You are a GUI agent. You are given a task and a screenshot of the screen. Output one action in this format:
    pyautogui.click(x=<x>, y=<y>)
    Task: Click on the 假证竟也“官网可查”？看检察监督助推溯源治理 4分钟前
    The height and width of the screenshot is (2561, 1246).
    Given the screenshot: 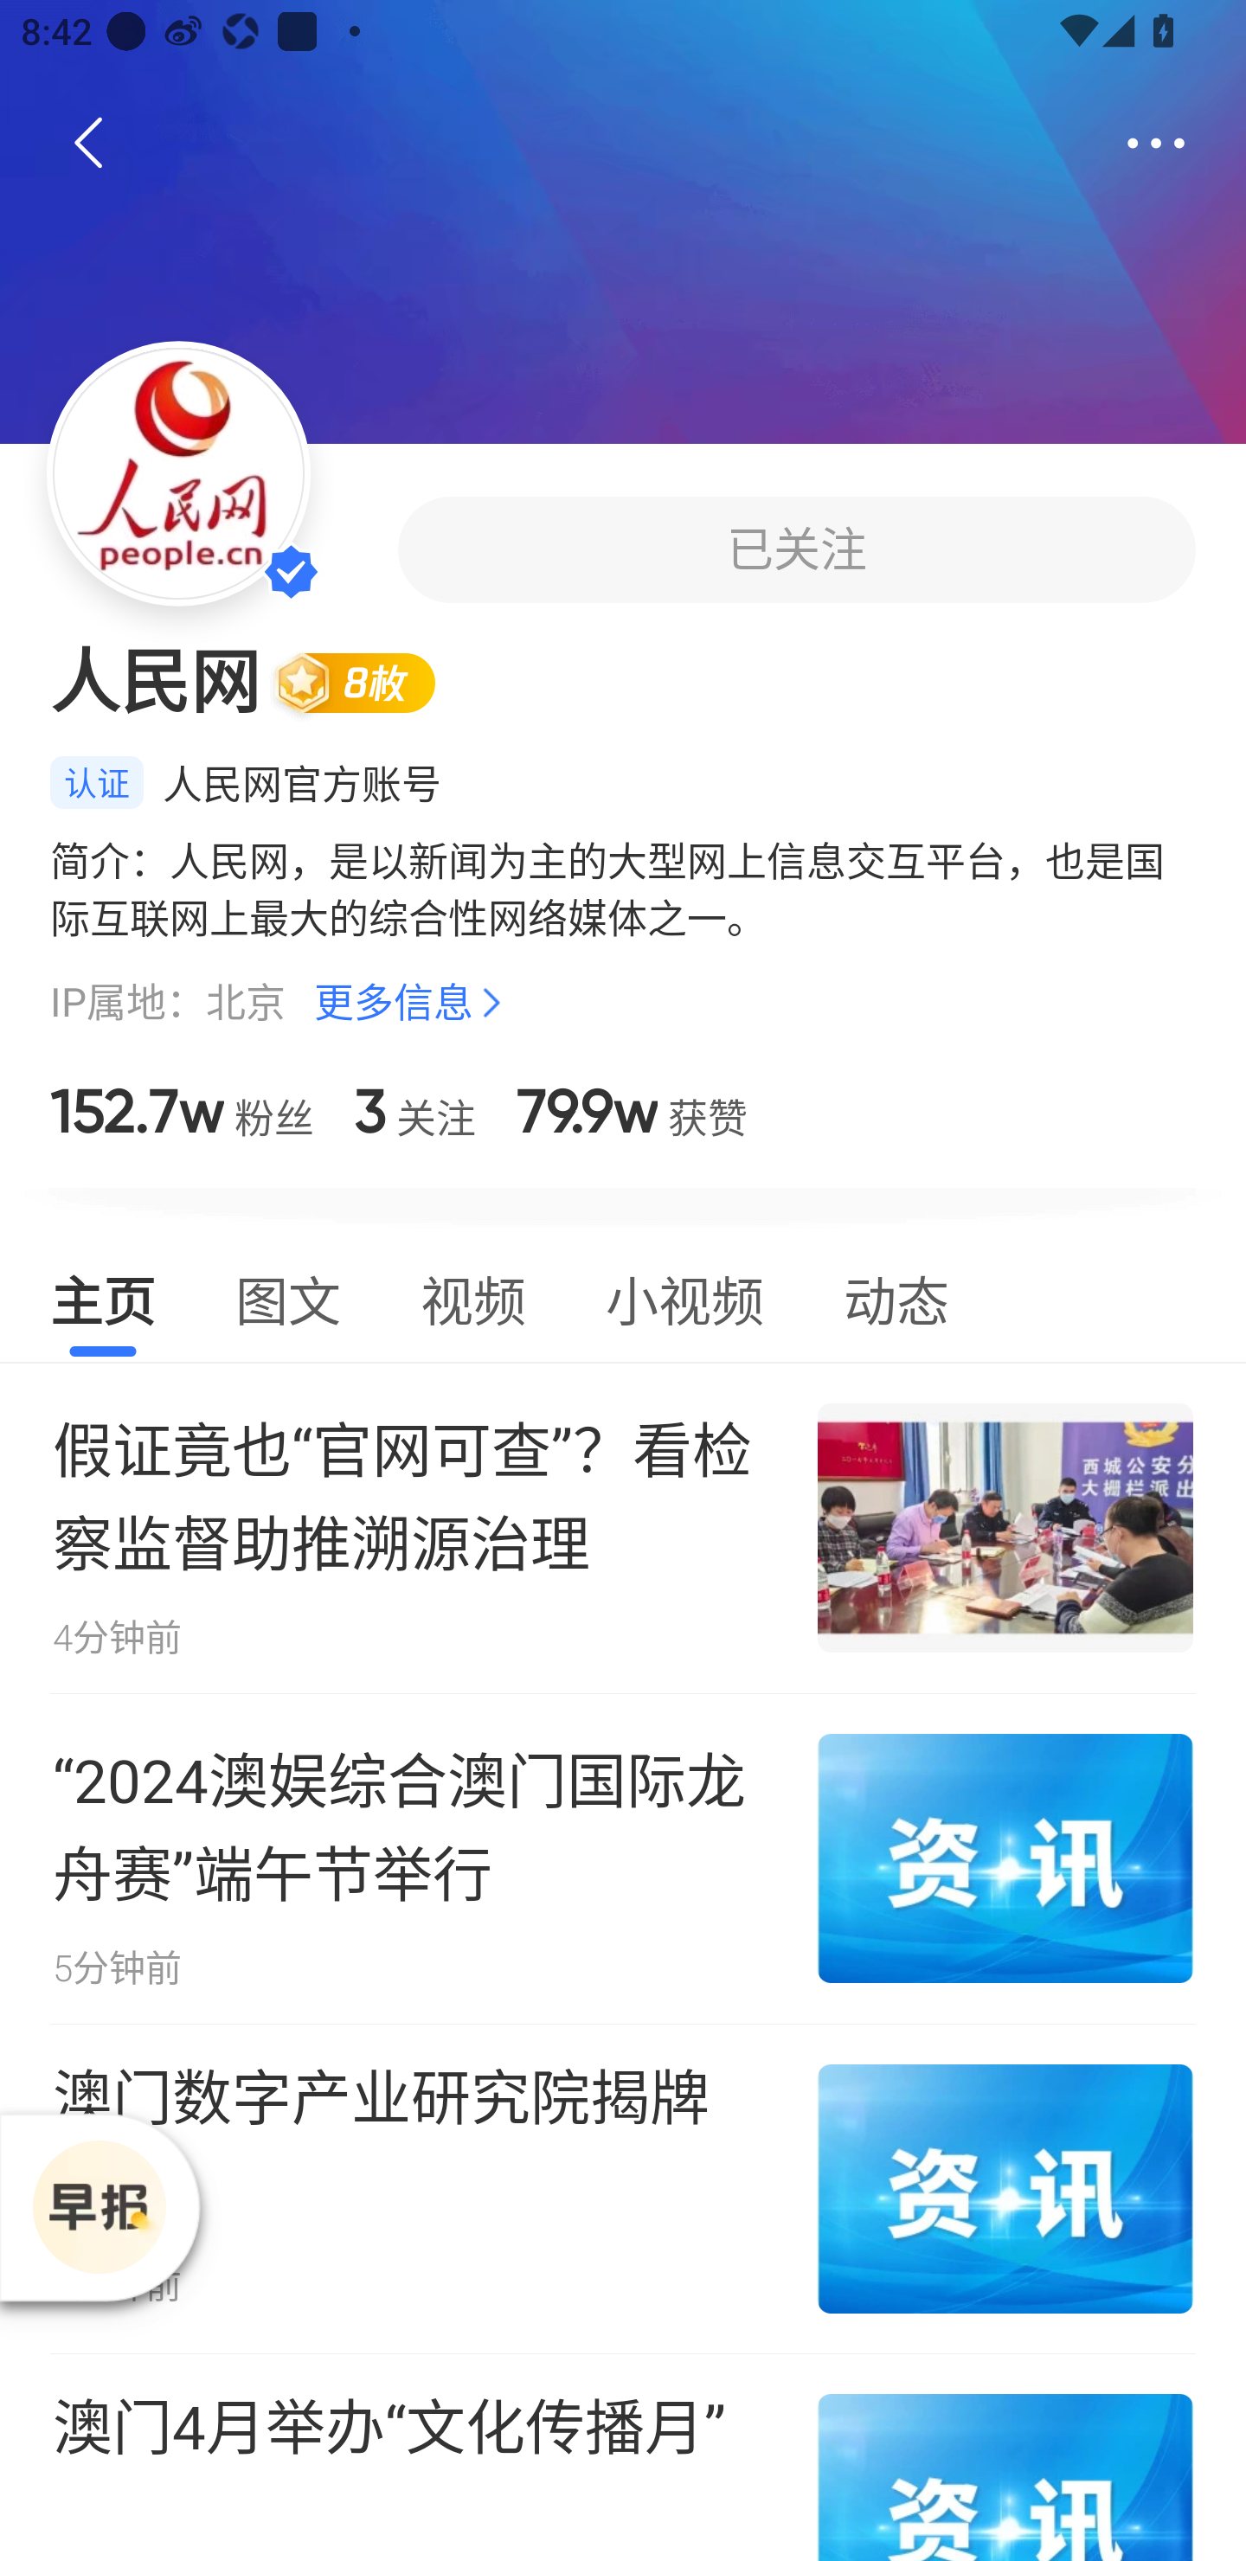 What is the action you would take?
    pyautogui.click(x=623, y=1527)
    